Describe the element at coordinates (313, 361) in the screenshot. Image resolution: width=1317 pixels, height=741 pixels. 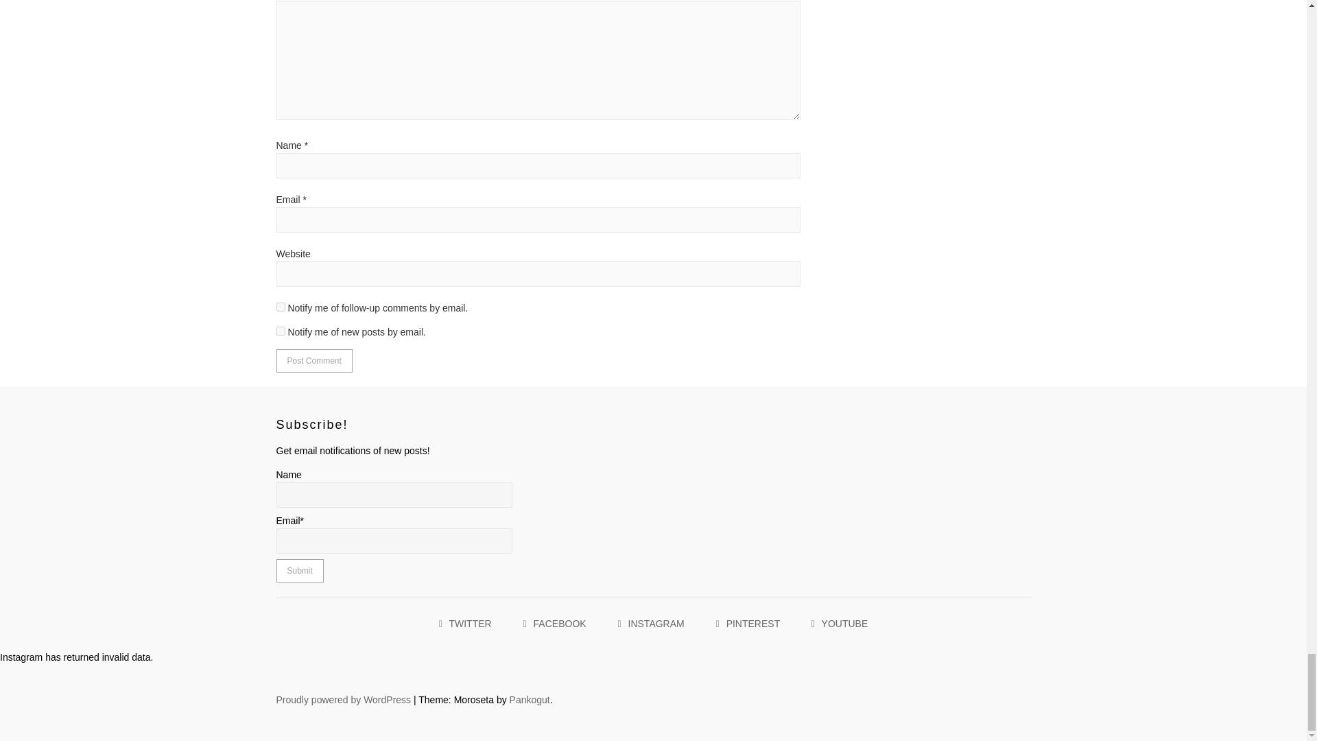
I see `Post Comment` at that location.